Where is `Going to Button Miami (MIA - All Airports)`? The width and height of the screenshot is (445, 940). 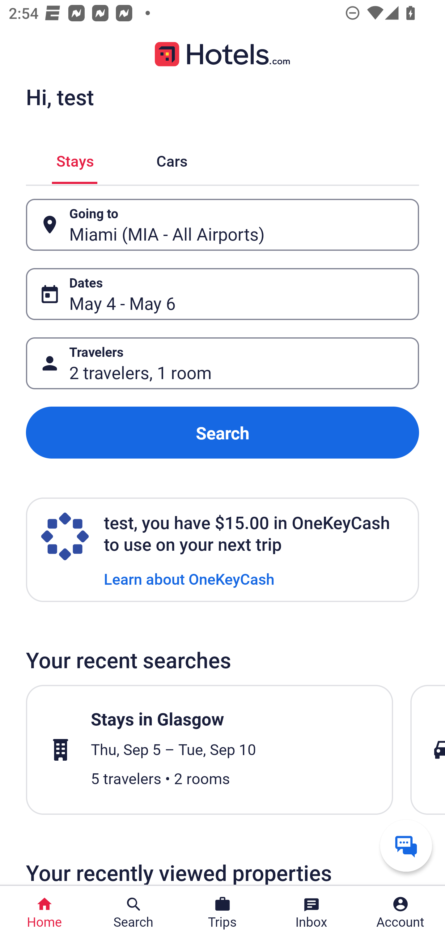
Going to Button Miami (MIA - All Airports) is located at coordinates (222, 225).